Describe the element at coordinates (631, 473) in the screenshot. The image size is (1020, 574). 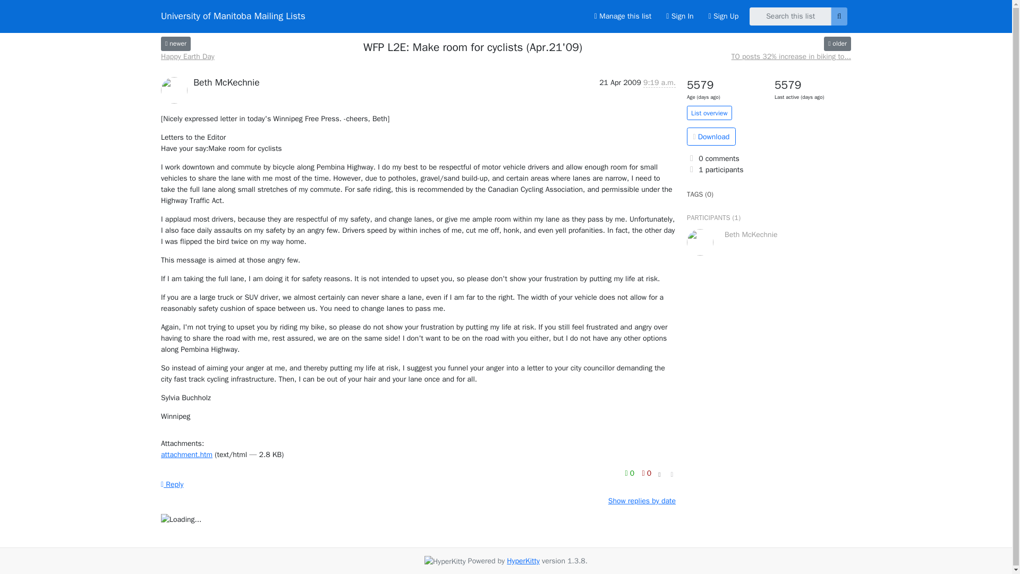
I see `0` at that location.